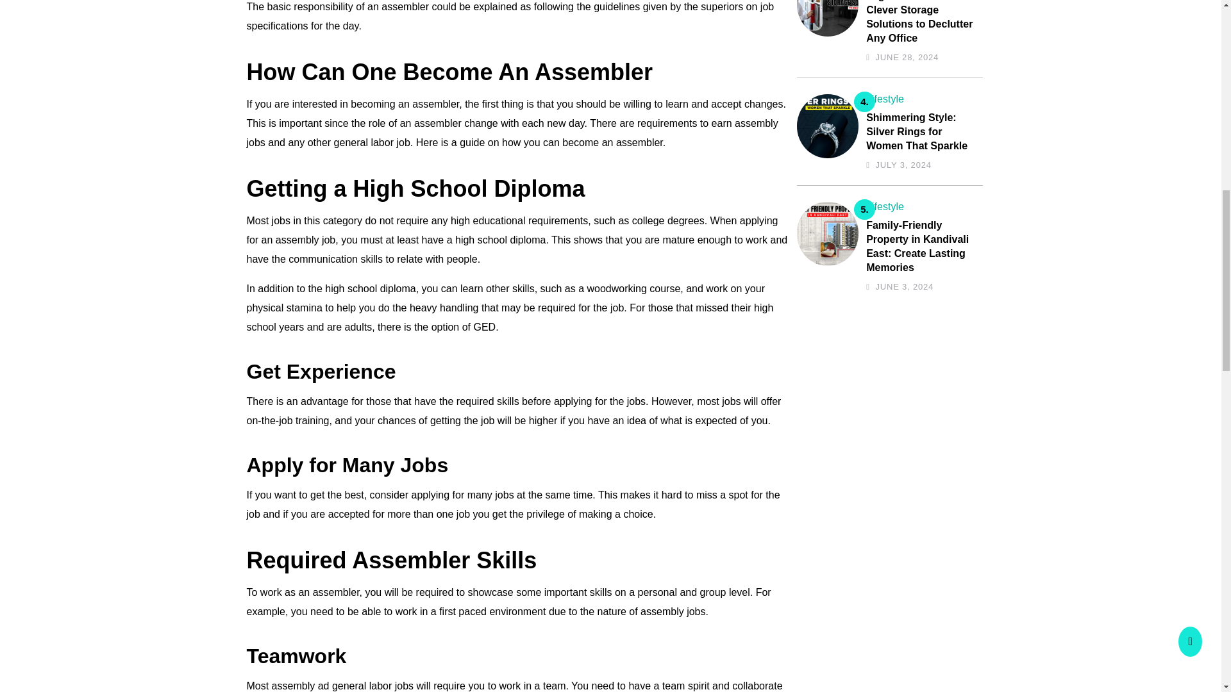 This screenshot has width=1231, height=692. Describe the element at coordinates (885, 206) in the screenshot. I see `Lifestyle` at that location.